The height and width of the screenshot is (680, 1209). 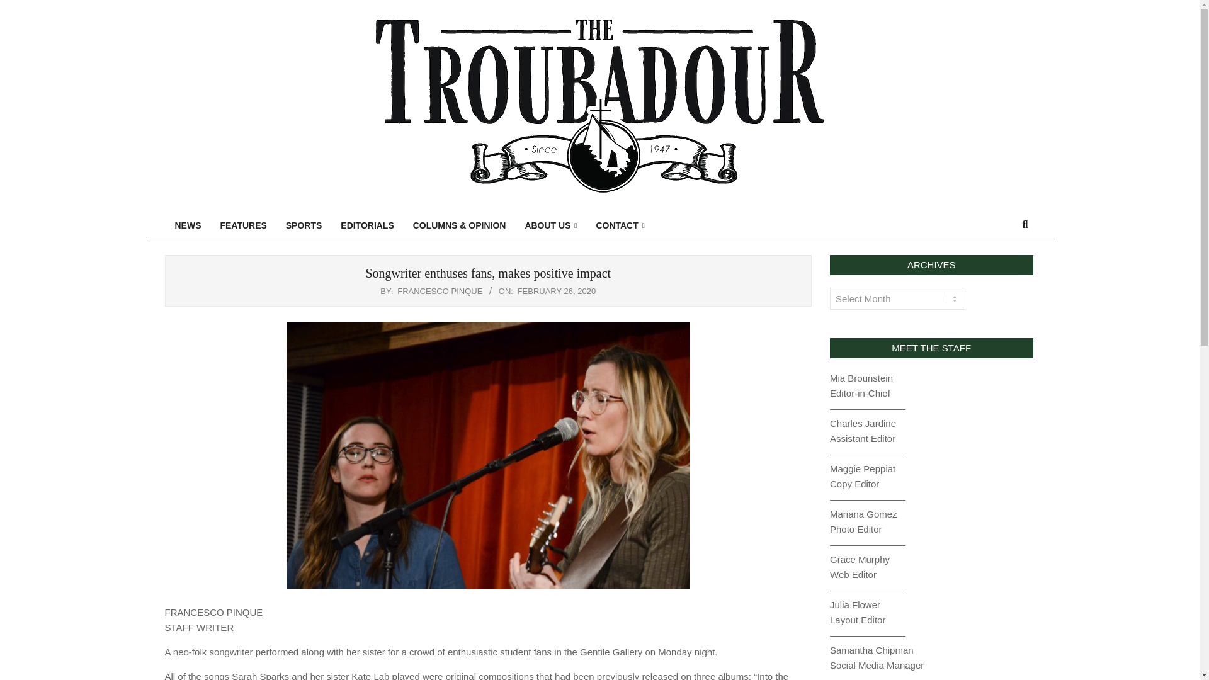 I want to click on SPORTS, so click(x=304, y=225).